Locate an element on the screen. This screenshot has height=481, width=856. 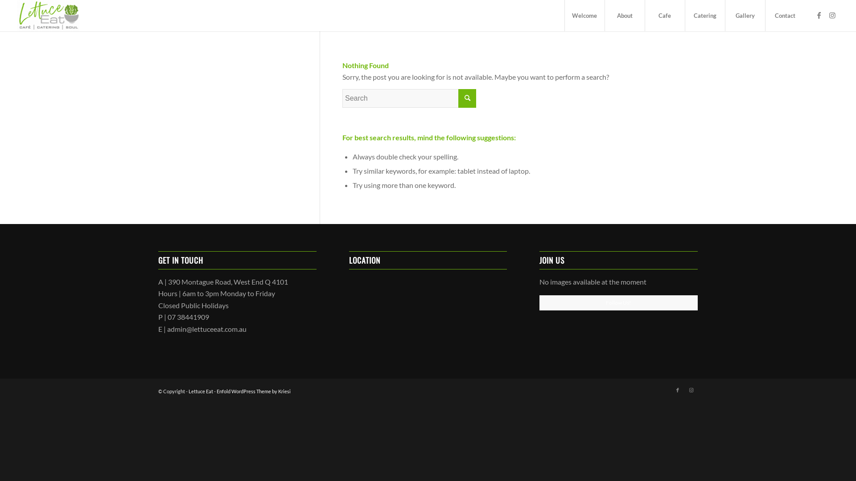
Lettuce Eat is located at coordinates (201, 391).